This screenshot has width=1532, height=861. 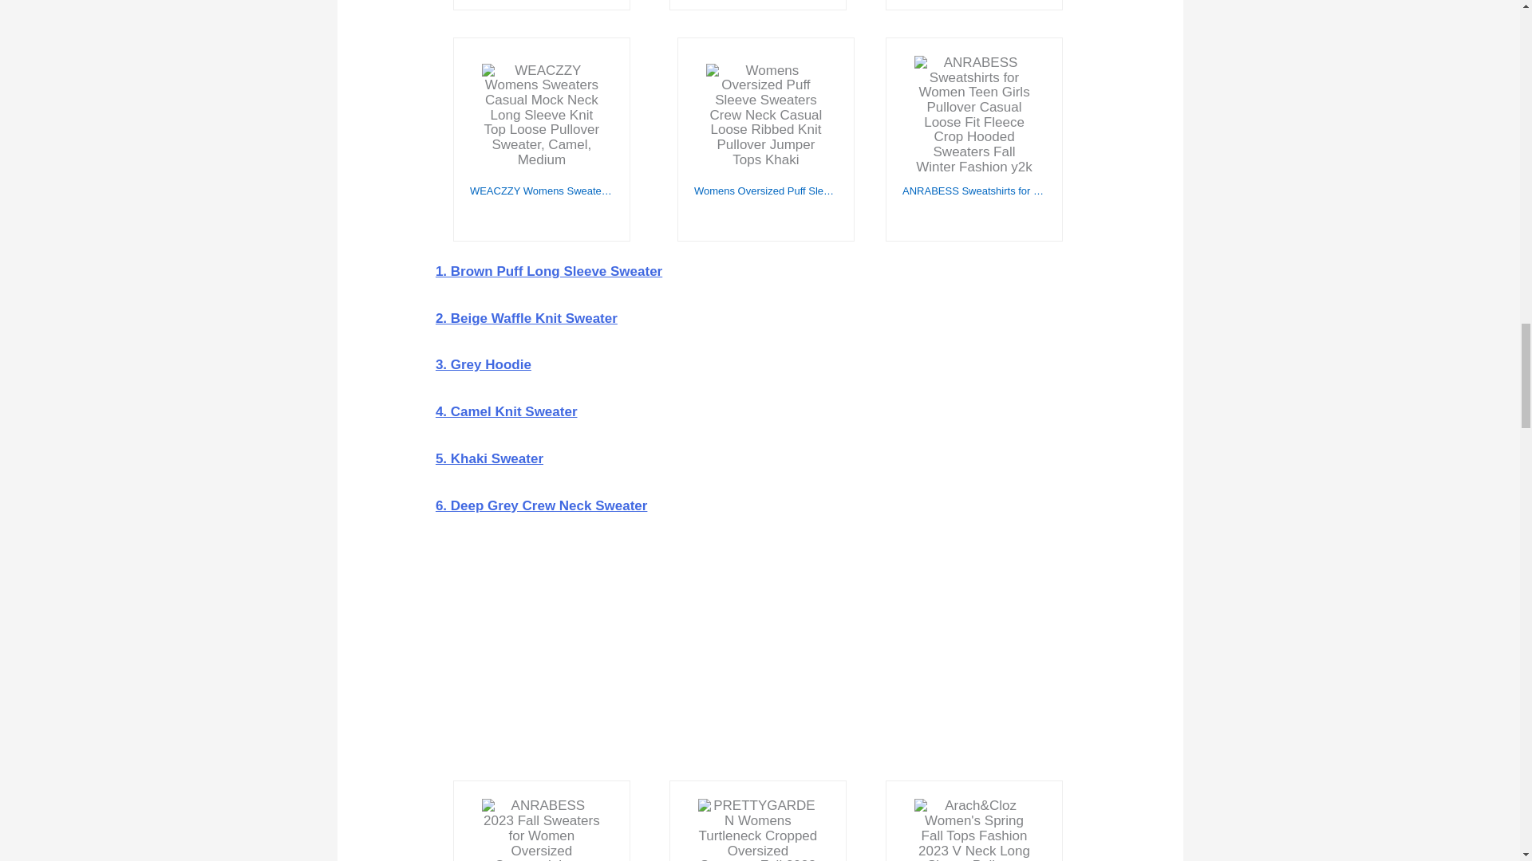 What do you see at coordinates (506, 411) in the screenshot?
I see `4. Camel Knit Sweater` at bounding box center [506, 411].